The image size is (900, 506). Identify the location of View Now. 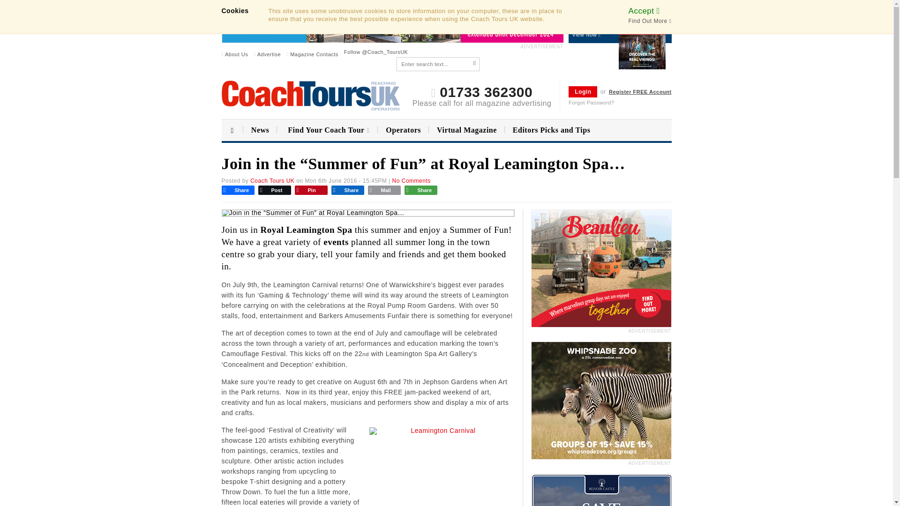
(595, 35).